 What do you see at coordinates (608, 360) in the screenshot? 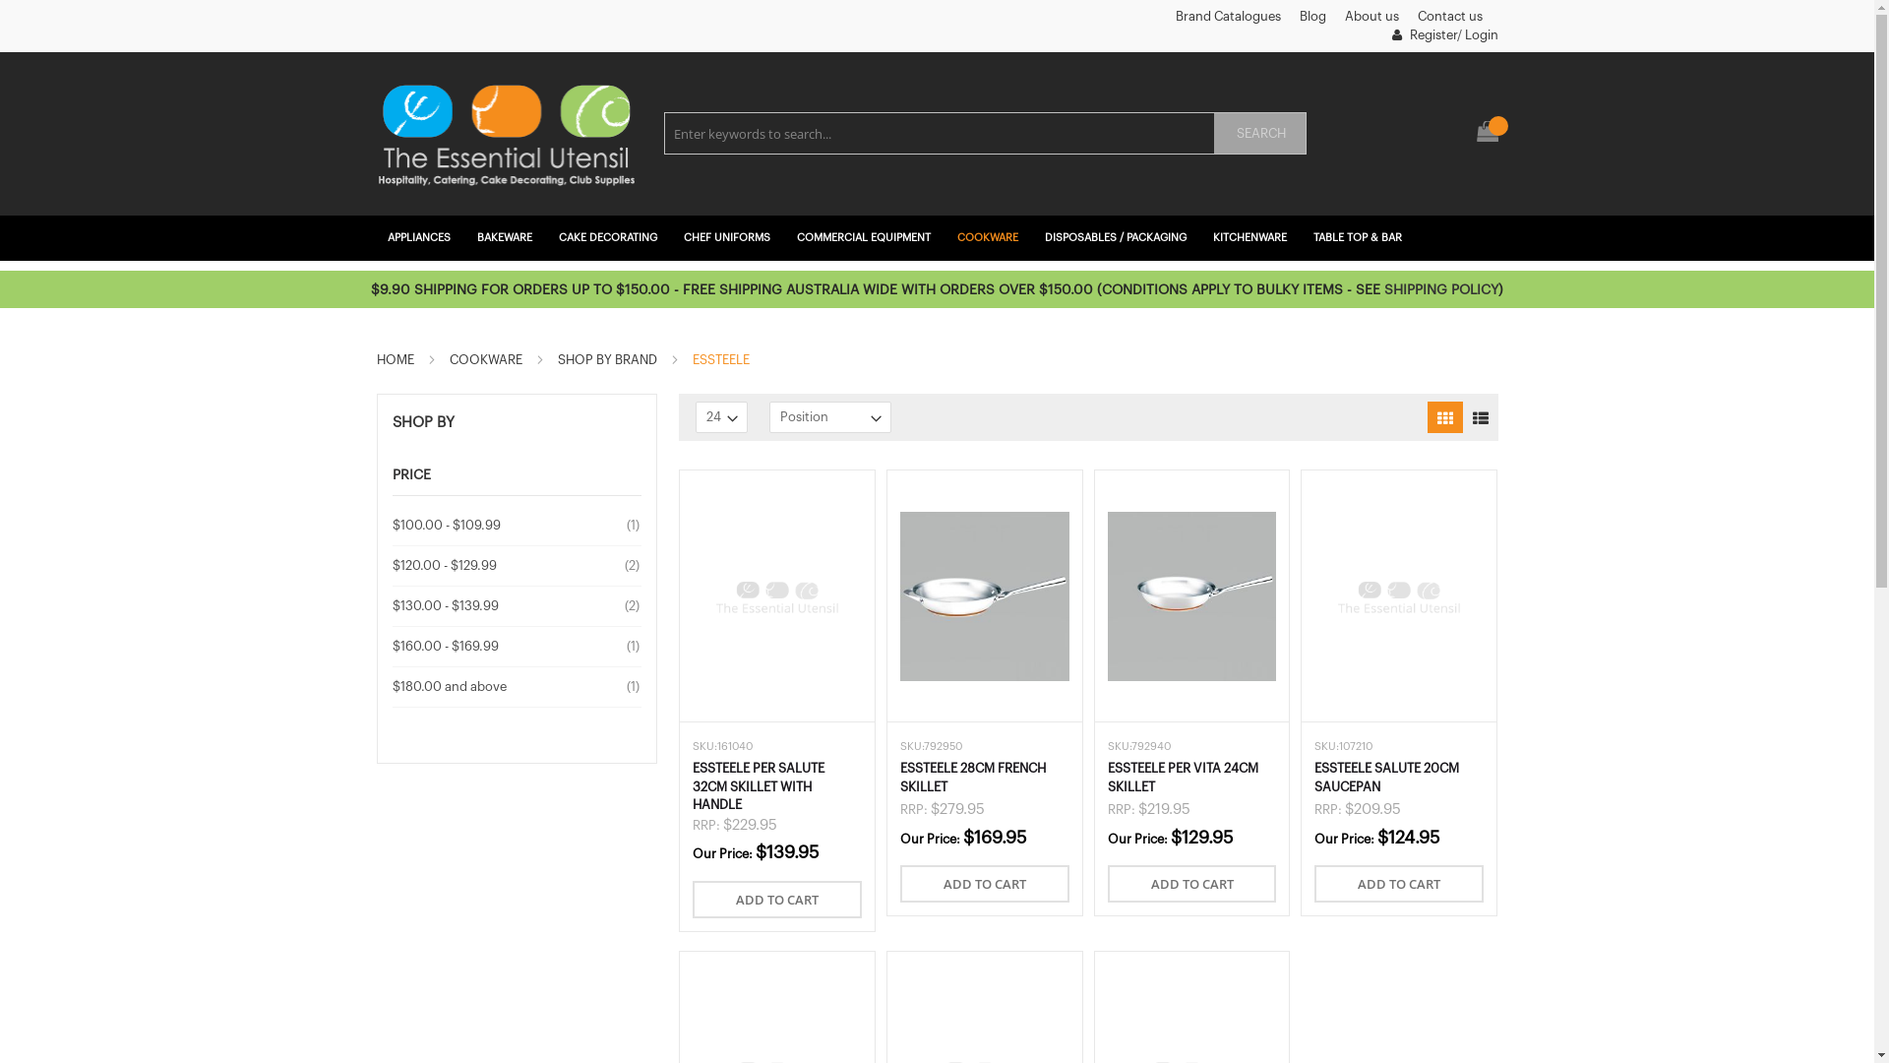
I see `SHOP BY BRAND` at bounding box center [608, 360].